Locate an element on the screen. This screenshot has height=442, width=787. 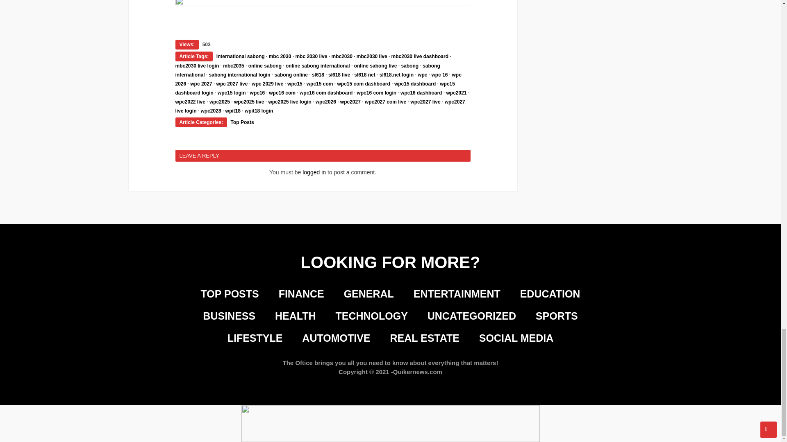
mbc 2030 live is located at coordinates (311, 56).